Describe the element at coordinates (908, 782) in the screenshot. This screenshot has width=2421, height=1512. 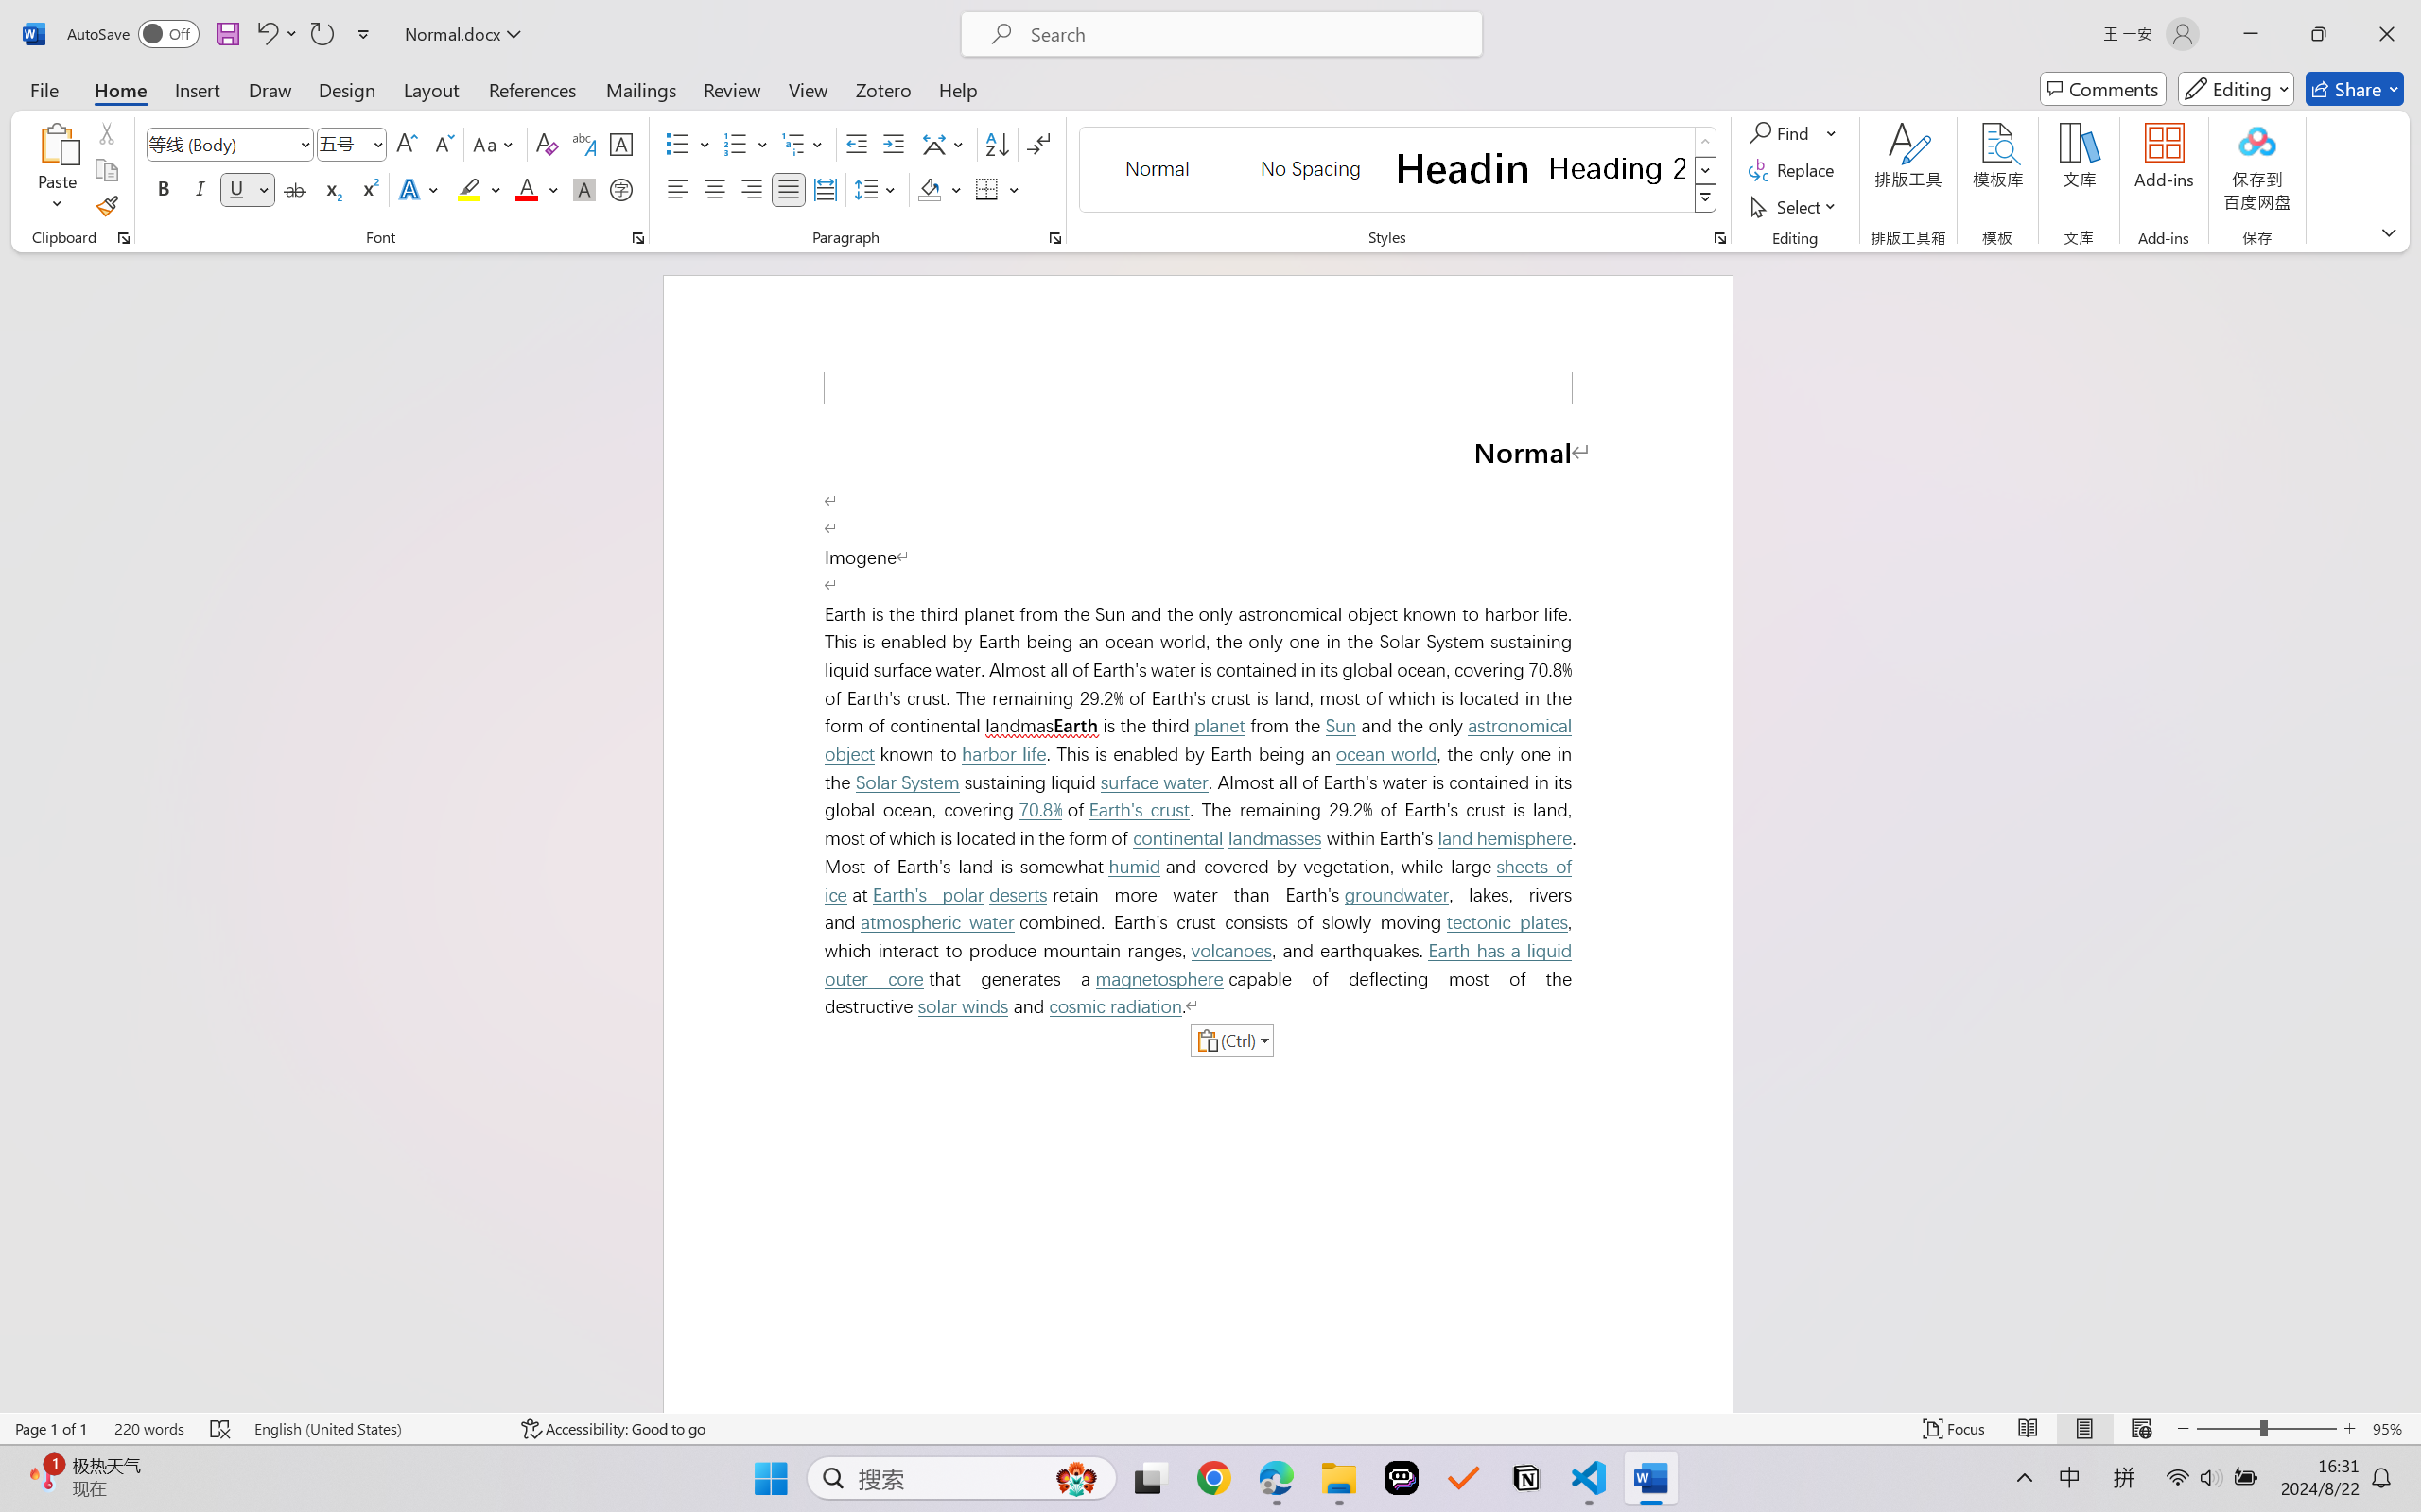
I see `Solar System` at that location.